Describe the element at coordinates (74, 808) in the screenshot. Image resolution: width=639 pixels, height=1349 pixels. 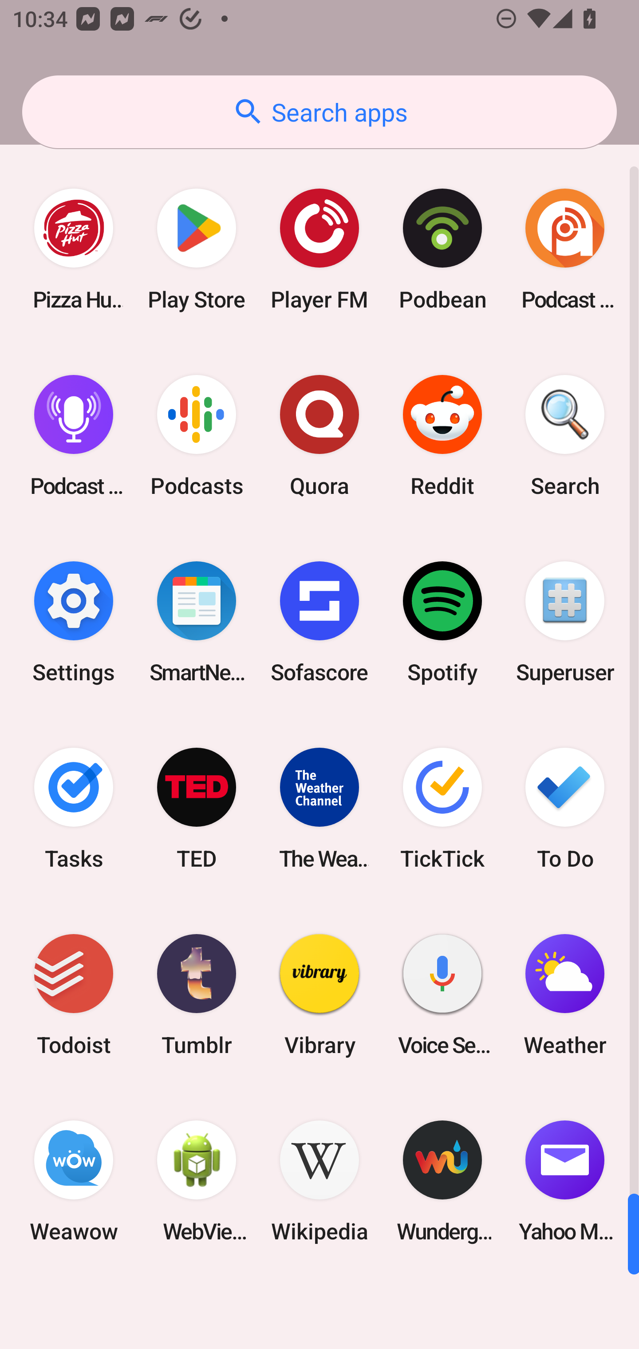
I see `Tasks` at that location.